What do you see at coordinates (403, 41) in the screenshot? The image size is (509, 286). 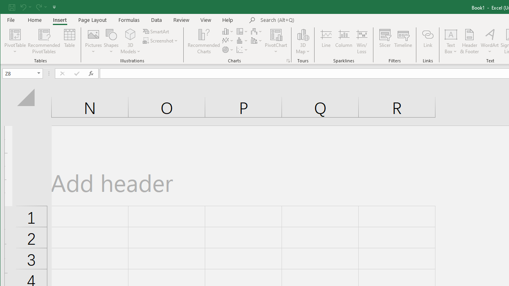 I see `Timeline` at bounding box center [403, 41].